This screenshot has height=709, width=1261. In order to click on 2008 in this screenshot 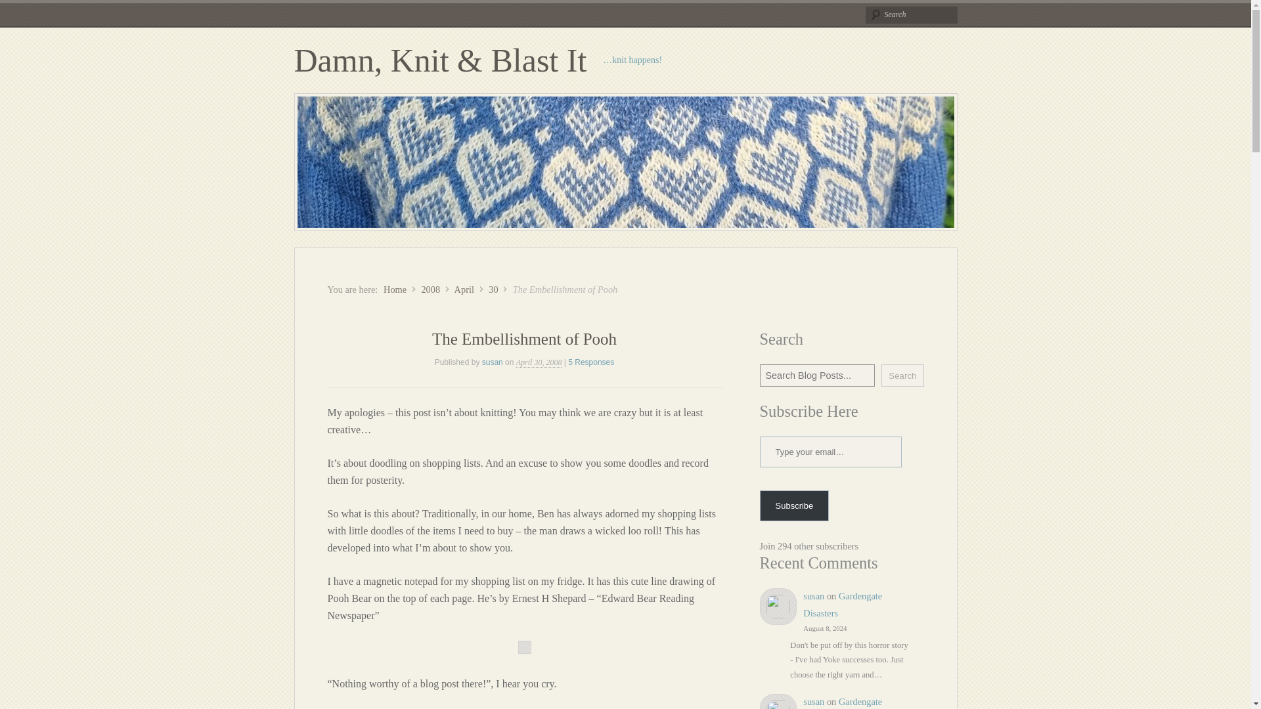, I will do `click(431, 290)`.